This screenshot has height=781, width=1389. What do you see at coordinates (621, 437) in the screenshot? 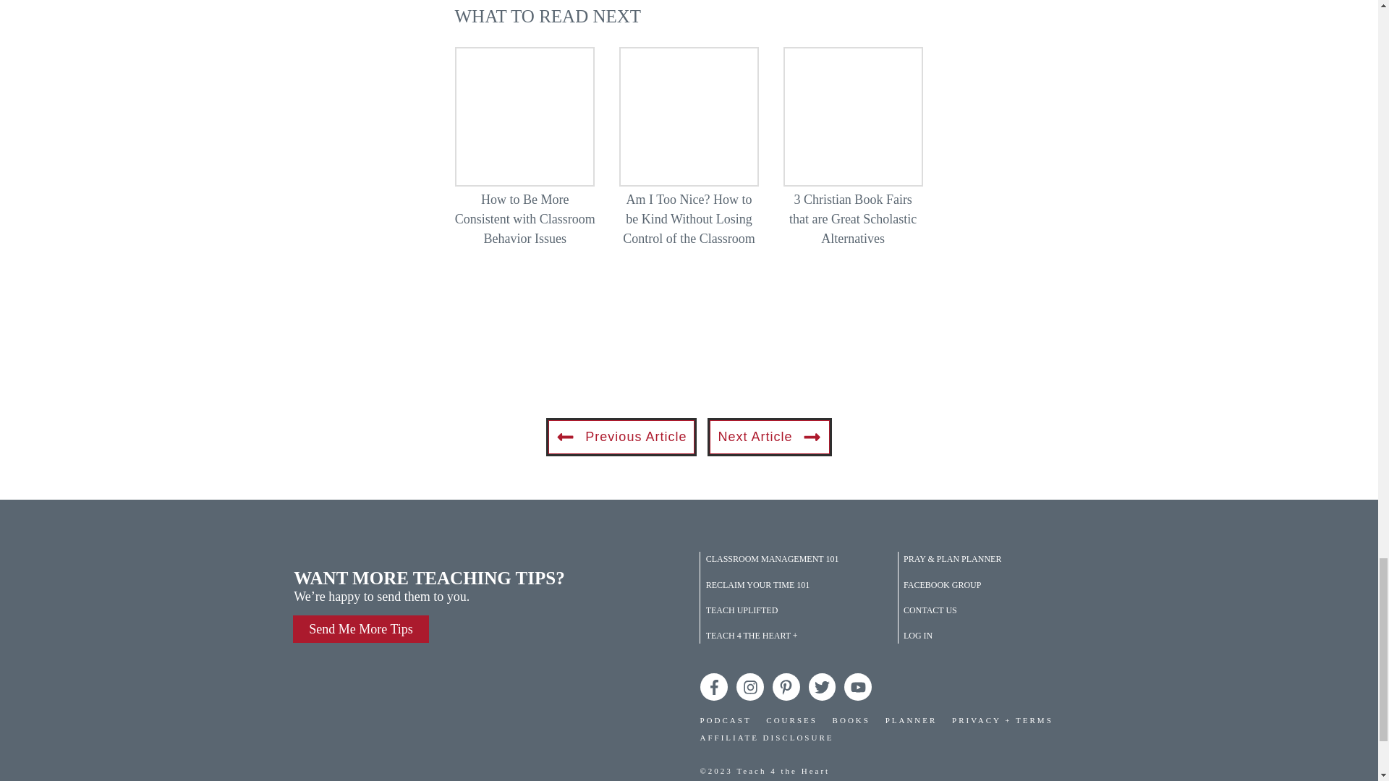
I see `Previous Article` at bounding box center [621, 437].